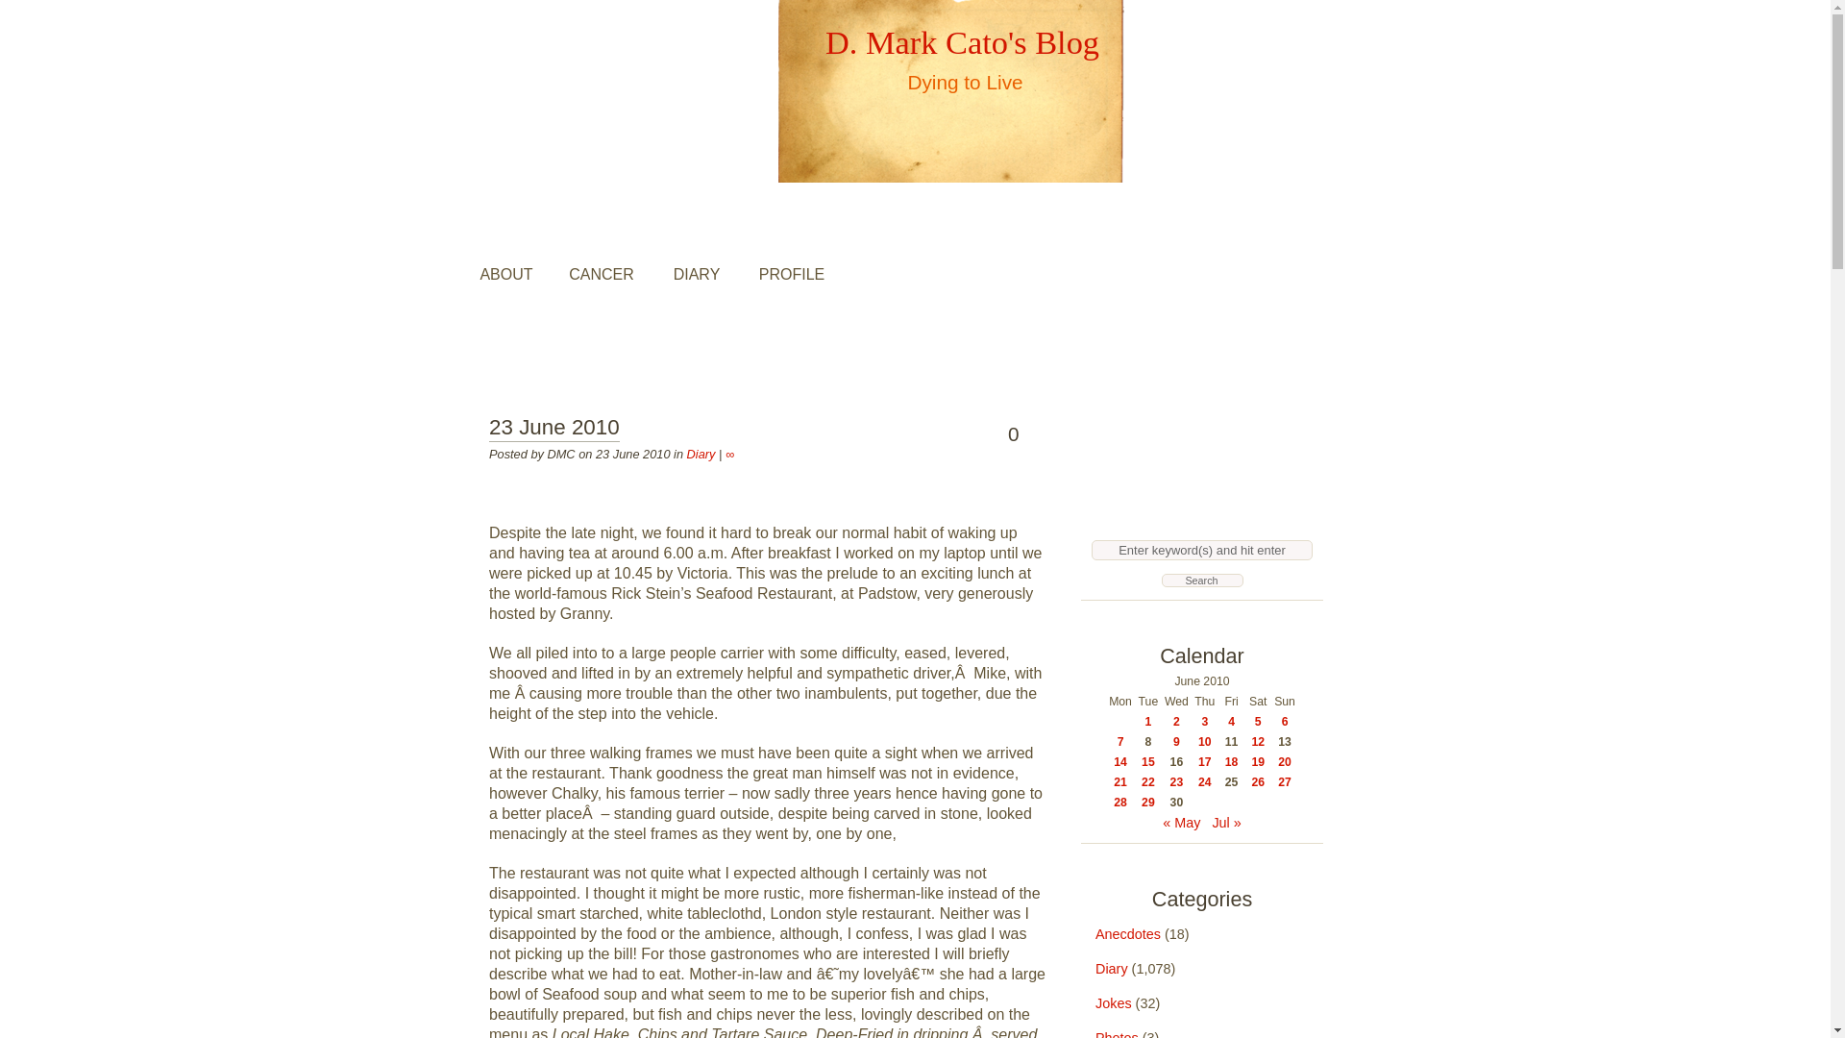 This screenshot has height=1038, width=1845. Describe the element at coordinates (1257, 762) in the screenshot. I see `19` at that location.